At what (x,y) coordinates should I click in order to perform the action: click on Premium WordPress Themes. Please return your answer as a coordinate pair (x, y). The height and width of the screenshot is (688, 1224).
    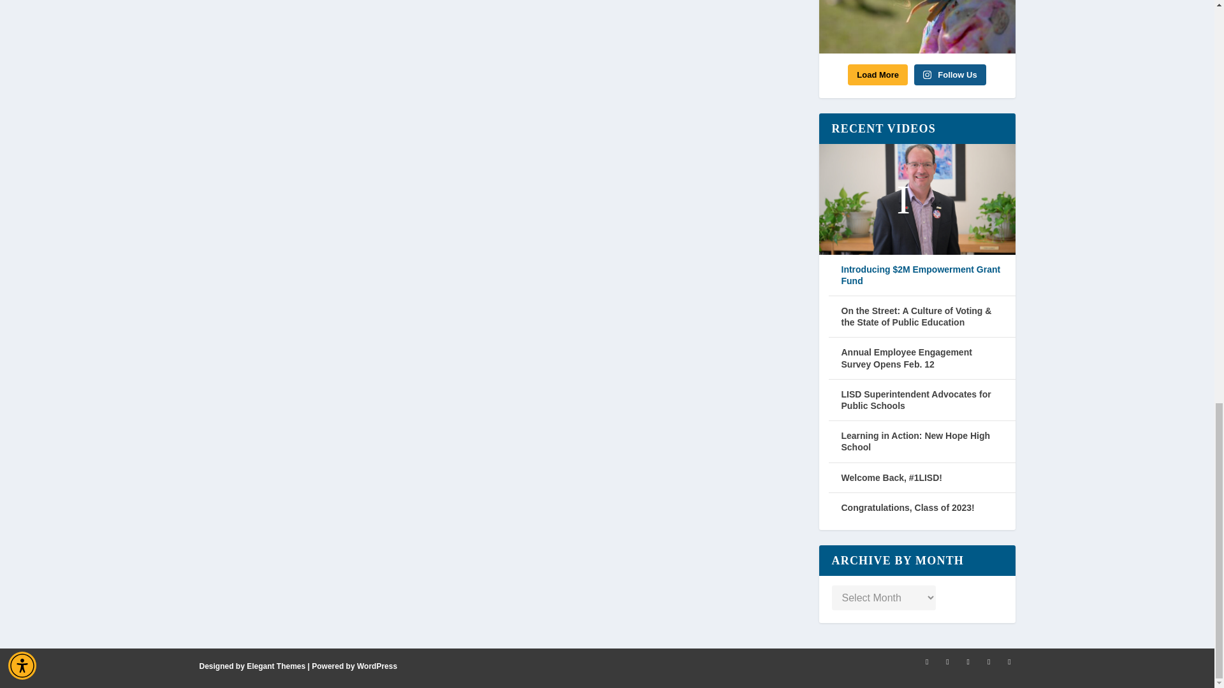
    Looking at the image, I should click on (275, 666).